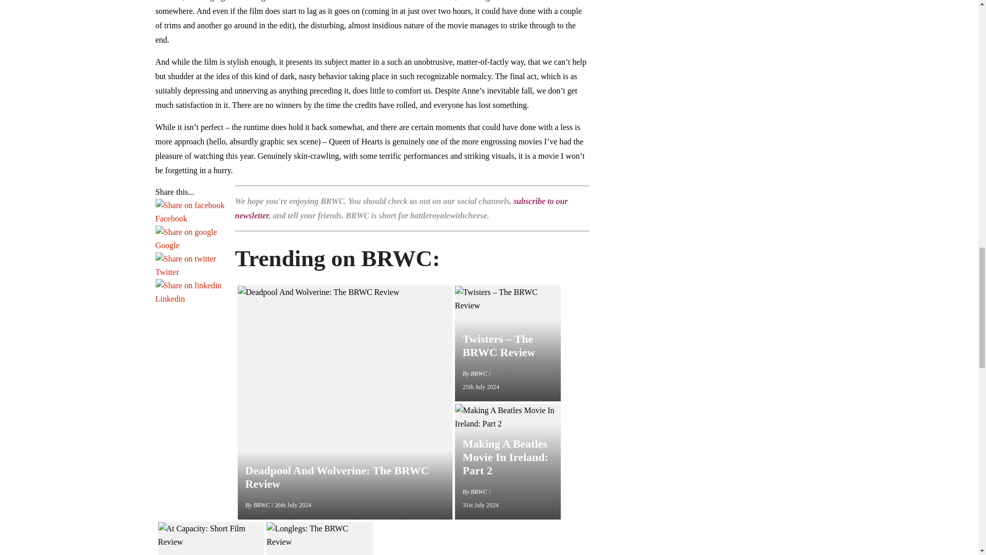  Describe the element at coordinates (189, 272) in the screenshot. I see `Twitter` at that location.